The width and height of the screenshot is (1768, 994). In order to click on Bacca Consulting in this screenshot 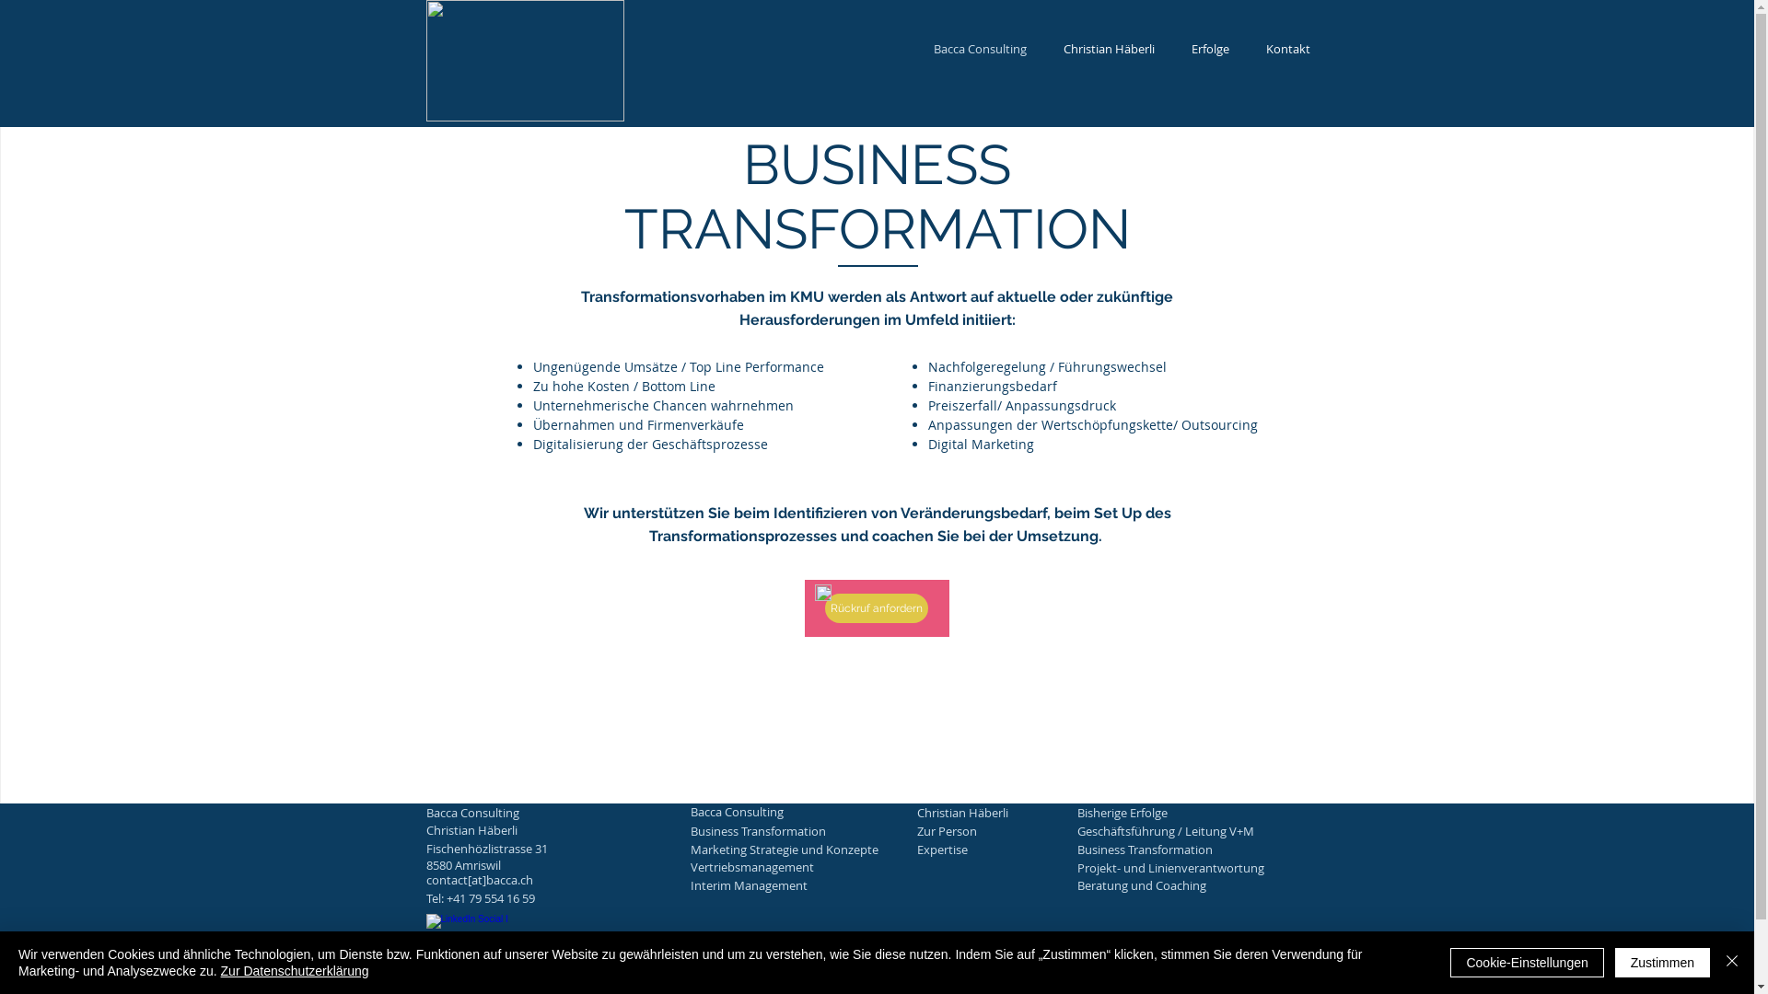, I will do `click(980, 49)`.